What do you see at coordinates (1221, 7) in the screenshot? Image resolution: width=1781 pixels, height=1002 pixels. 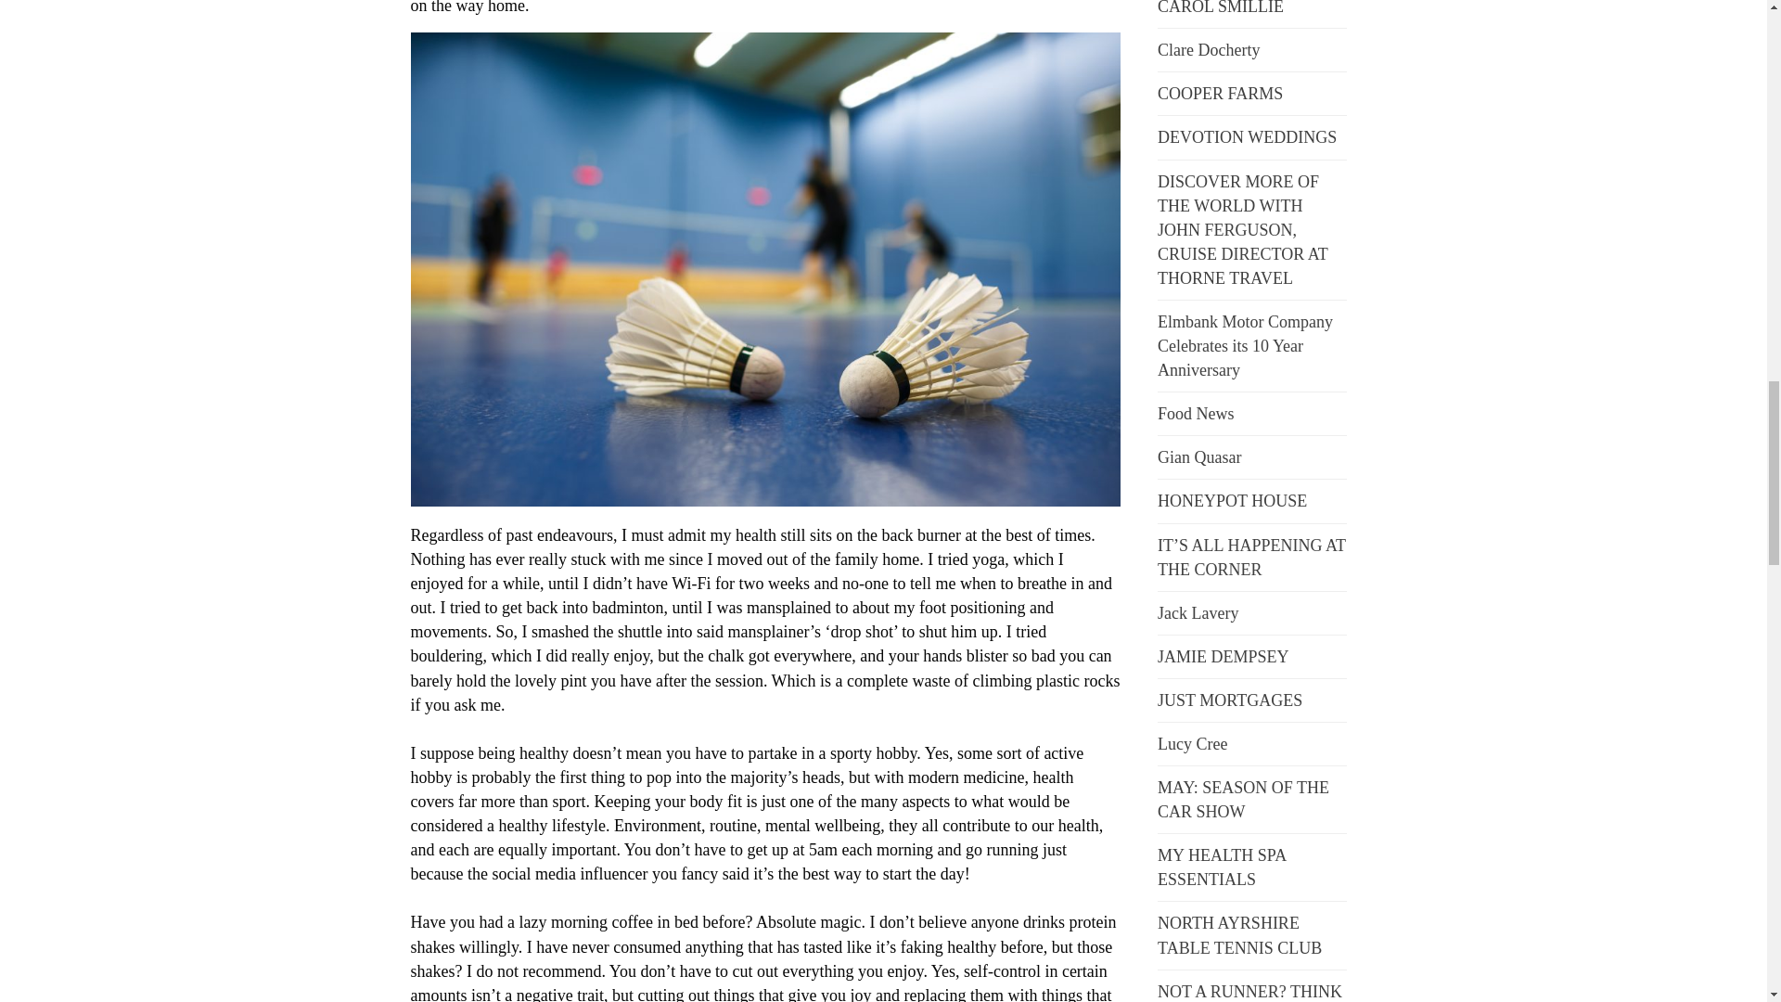 I see `CAROL SMILLIE` at bounding box center [1221, 7].